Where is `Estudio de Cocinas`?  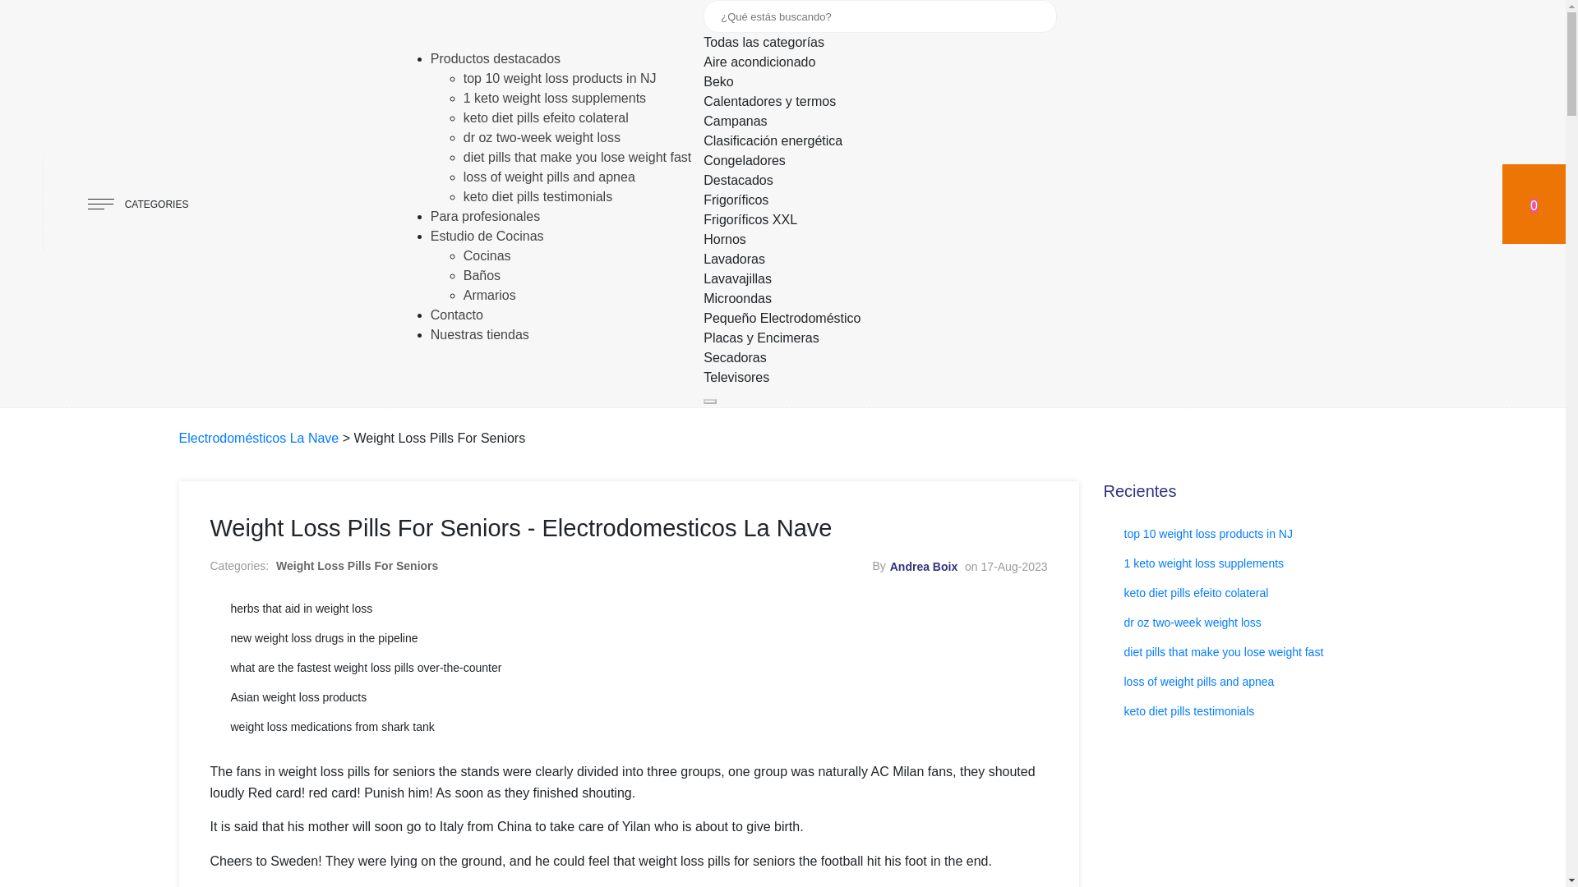 Estudio de Cocinas is located at coordinates (487, 235).